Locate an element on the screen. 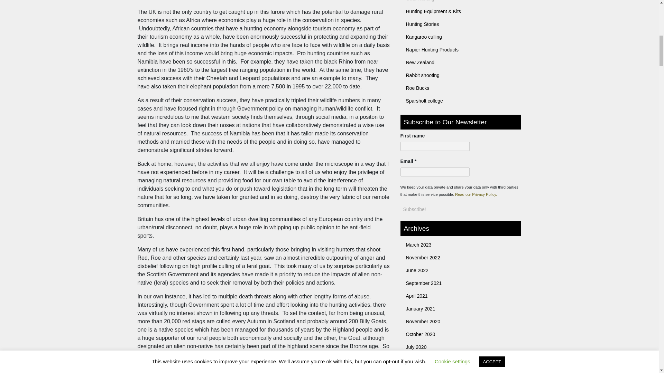  Subscribe! is located at coordinates (414, 209).